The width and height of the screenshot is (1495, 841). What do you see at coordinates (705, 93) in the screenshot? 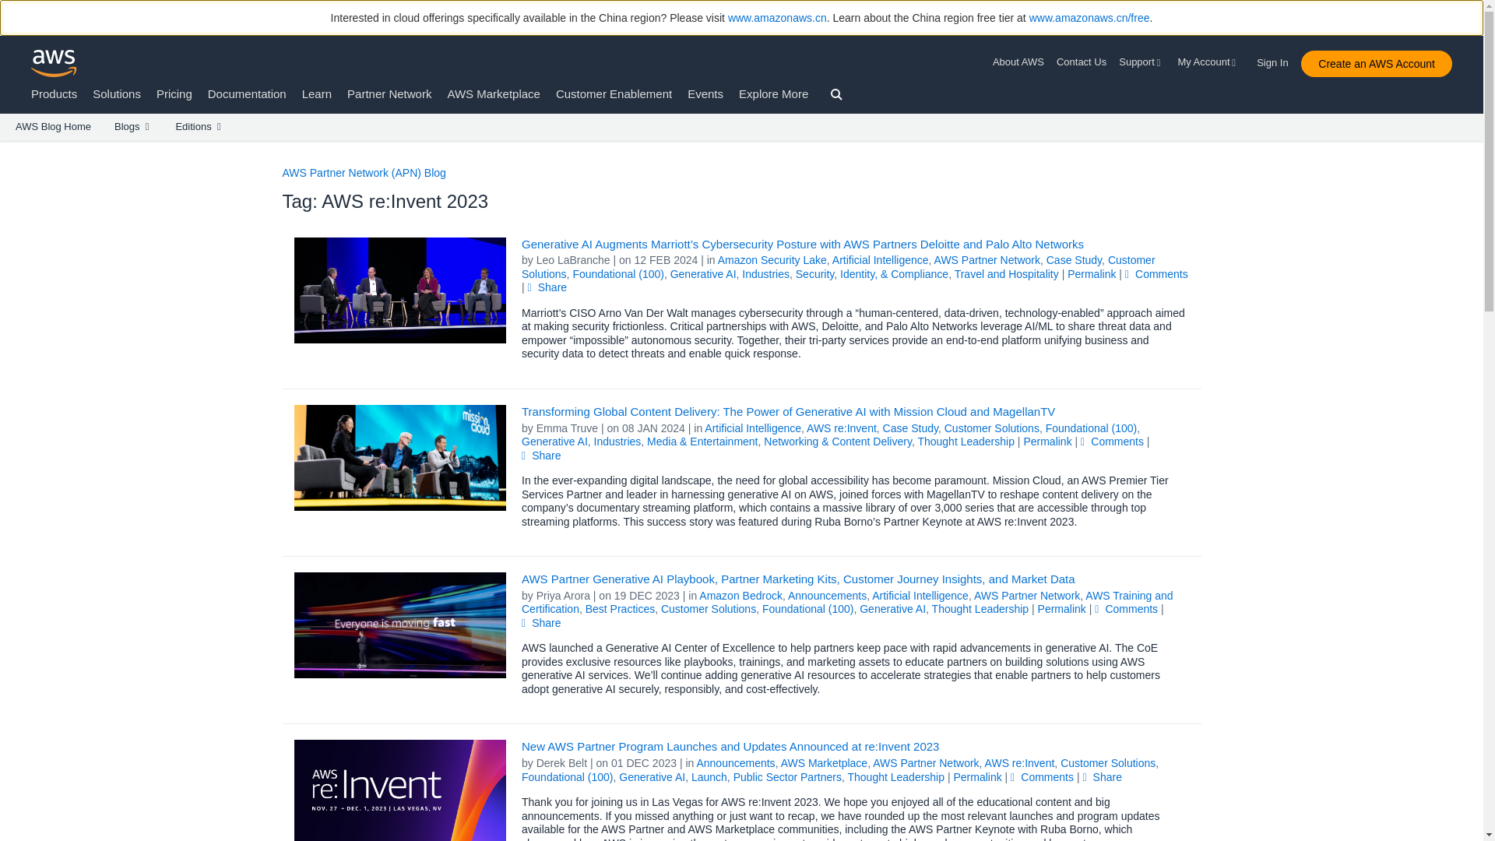
I see `Events` at bounding box center [705, 93].